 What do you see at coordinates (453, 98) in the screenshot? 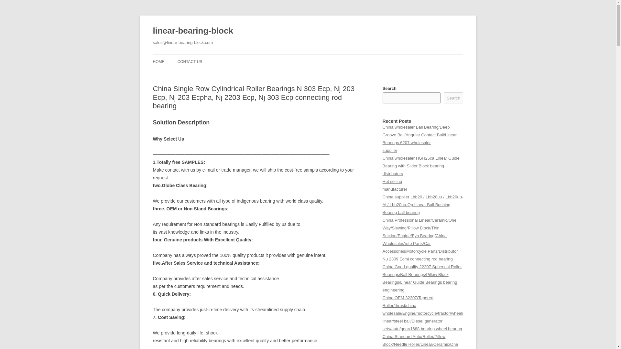
I see `Search` at bounding box center [453, 98].